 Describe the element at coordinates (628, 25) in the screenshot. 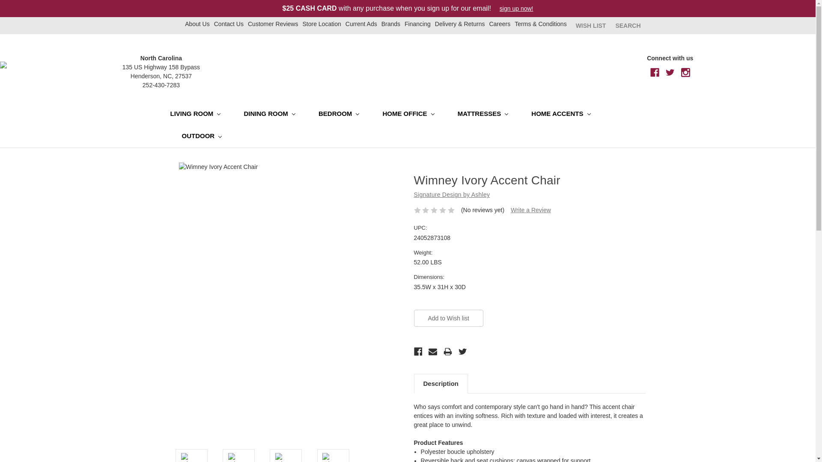

I see `SEARCH` at that location.